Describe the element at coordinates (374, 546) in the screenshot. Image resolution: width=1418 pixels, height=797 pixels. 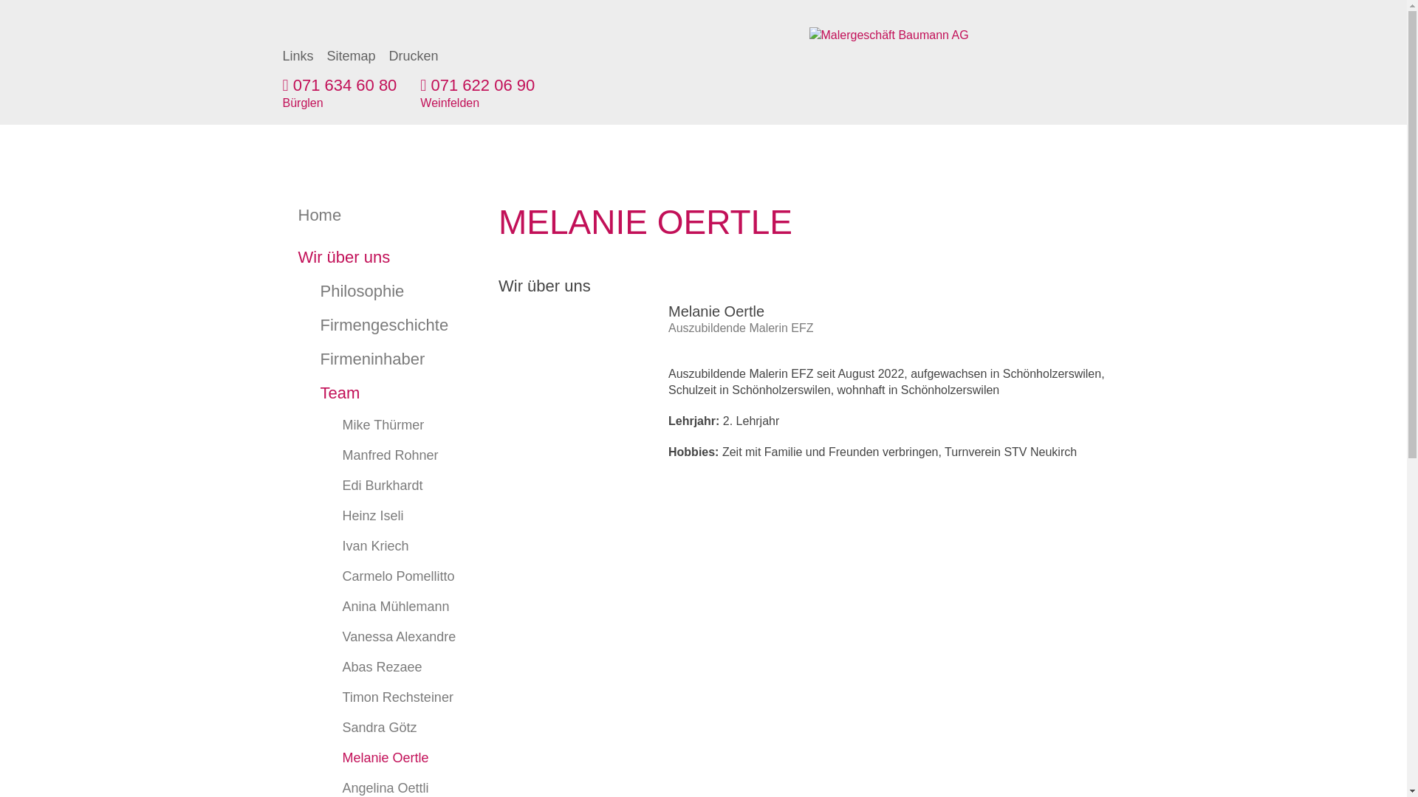
I see `Ivan Kriech` at that location.